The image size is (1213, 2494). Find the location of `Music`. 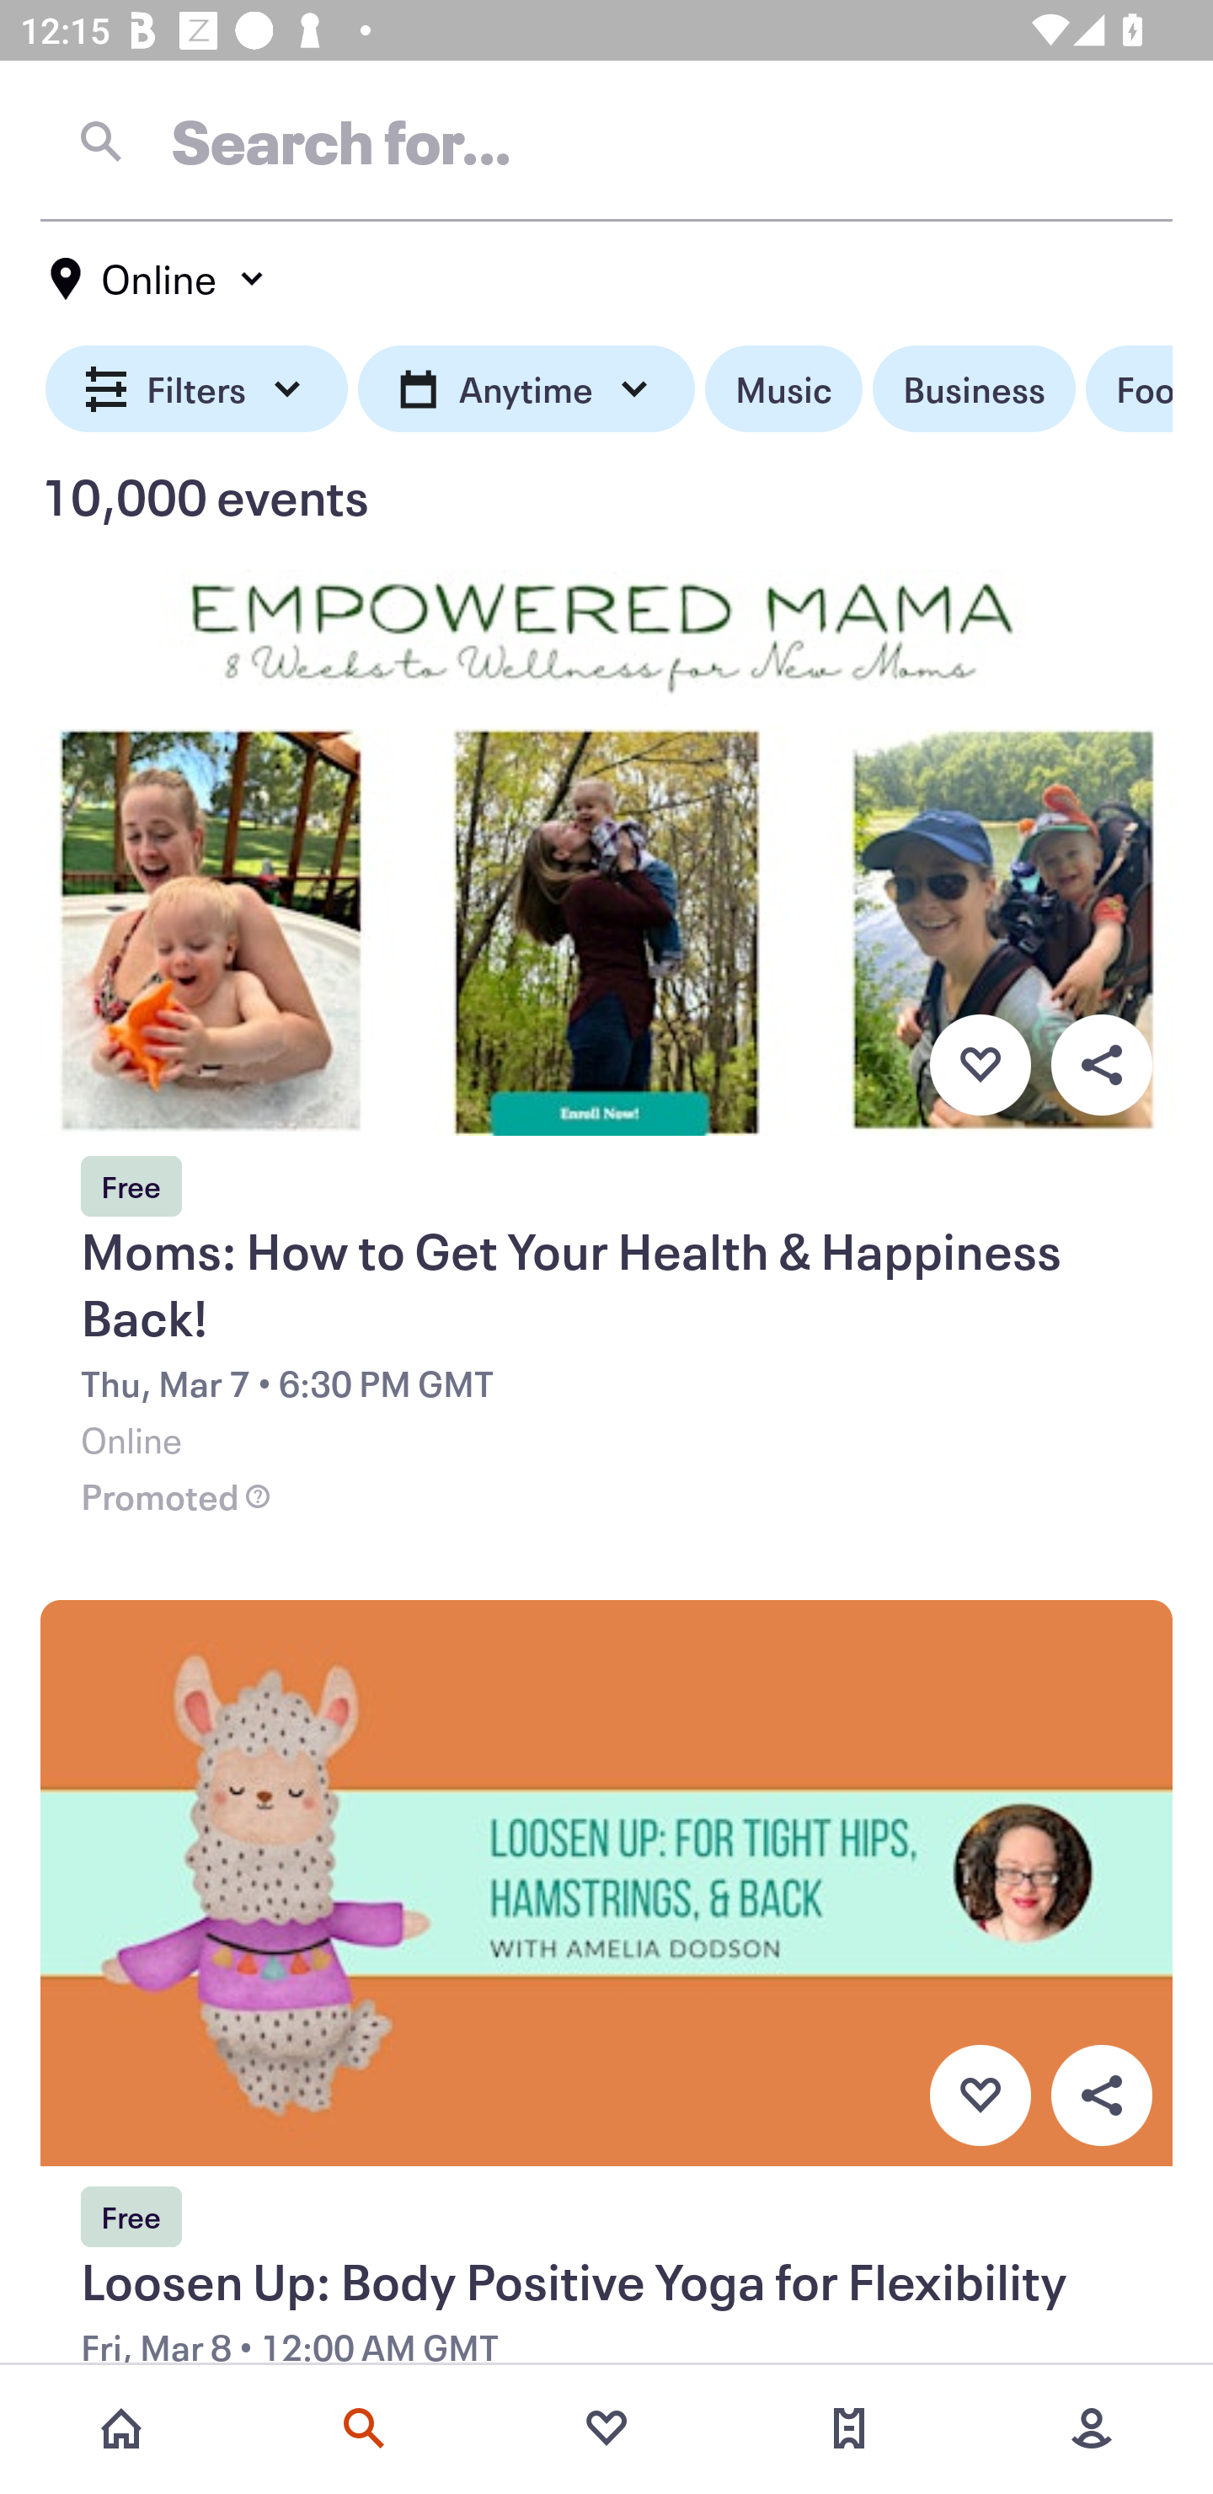

Music is located at coordinates (783, 389).